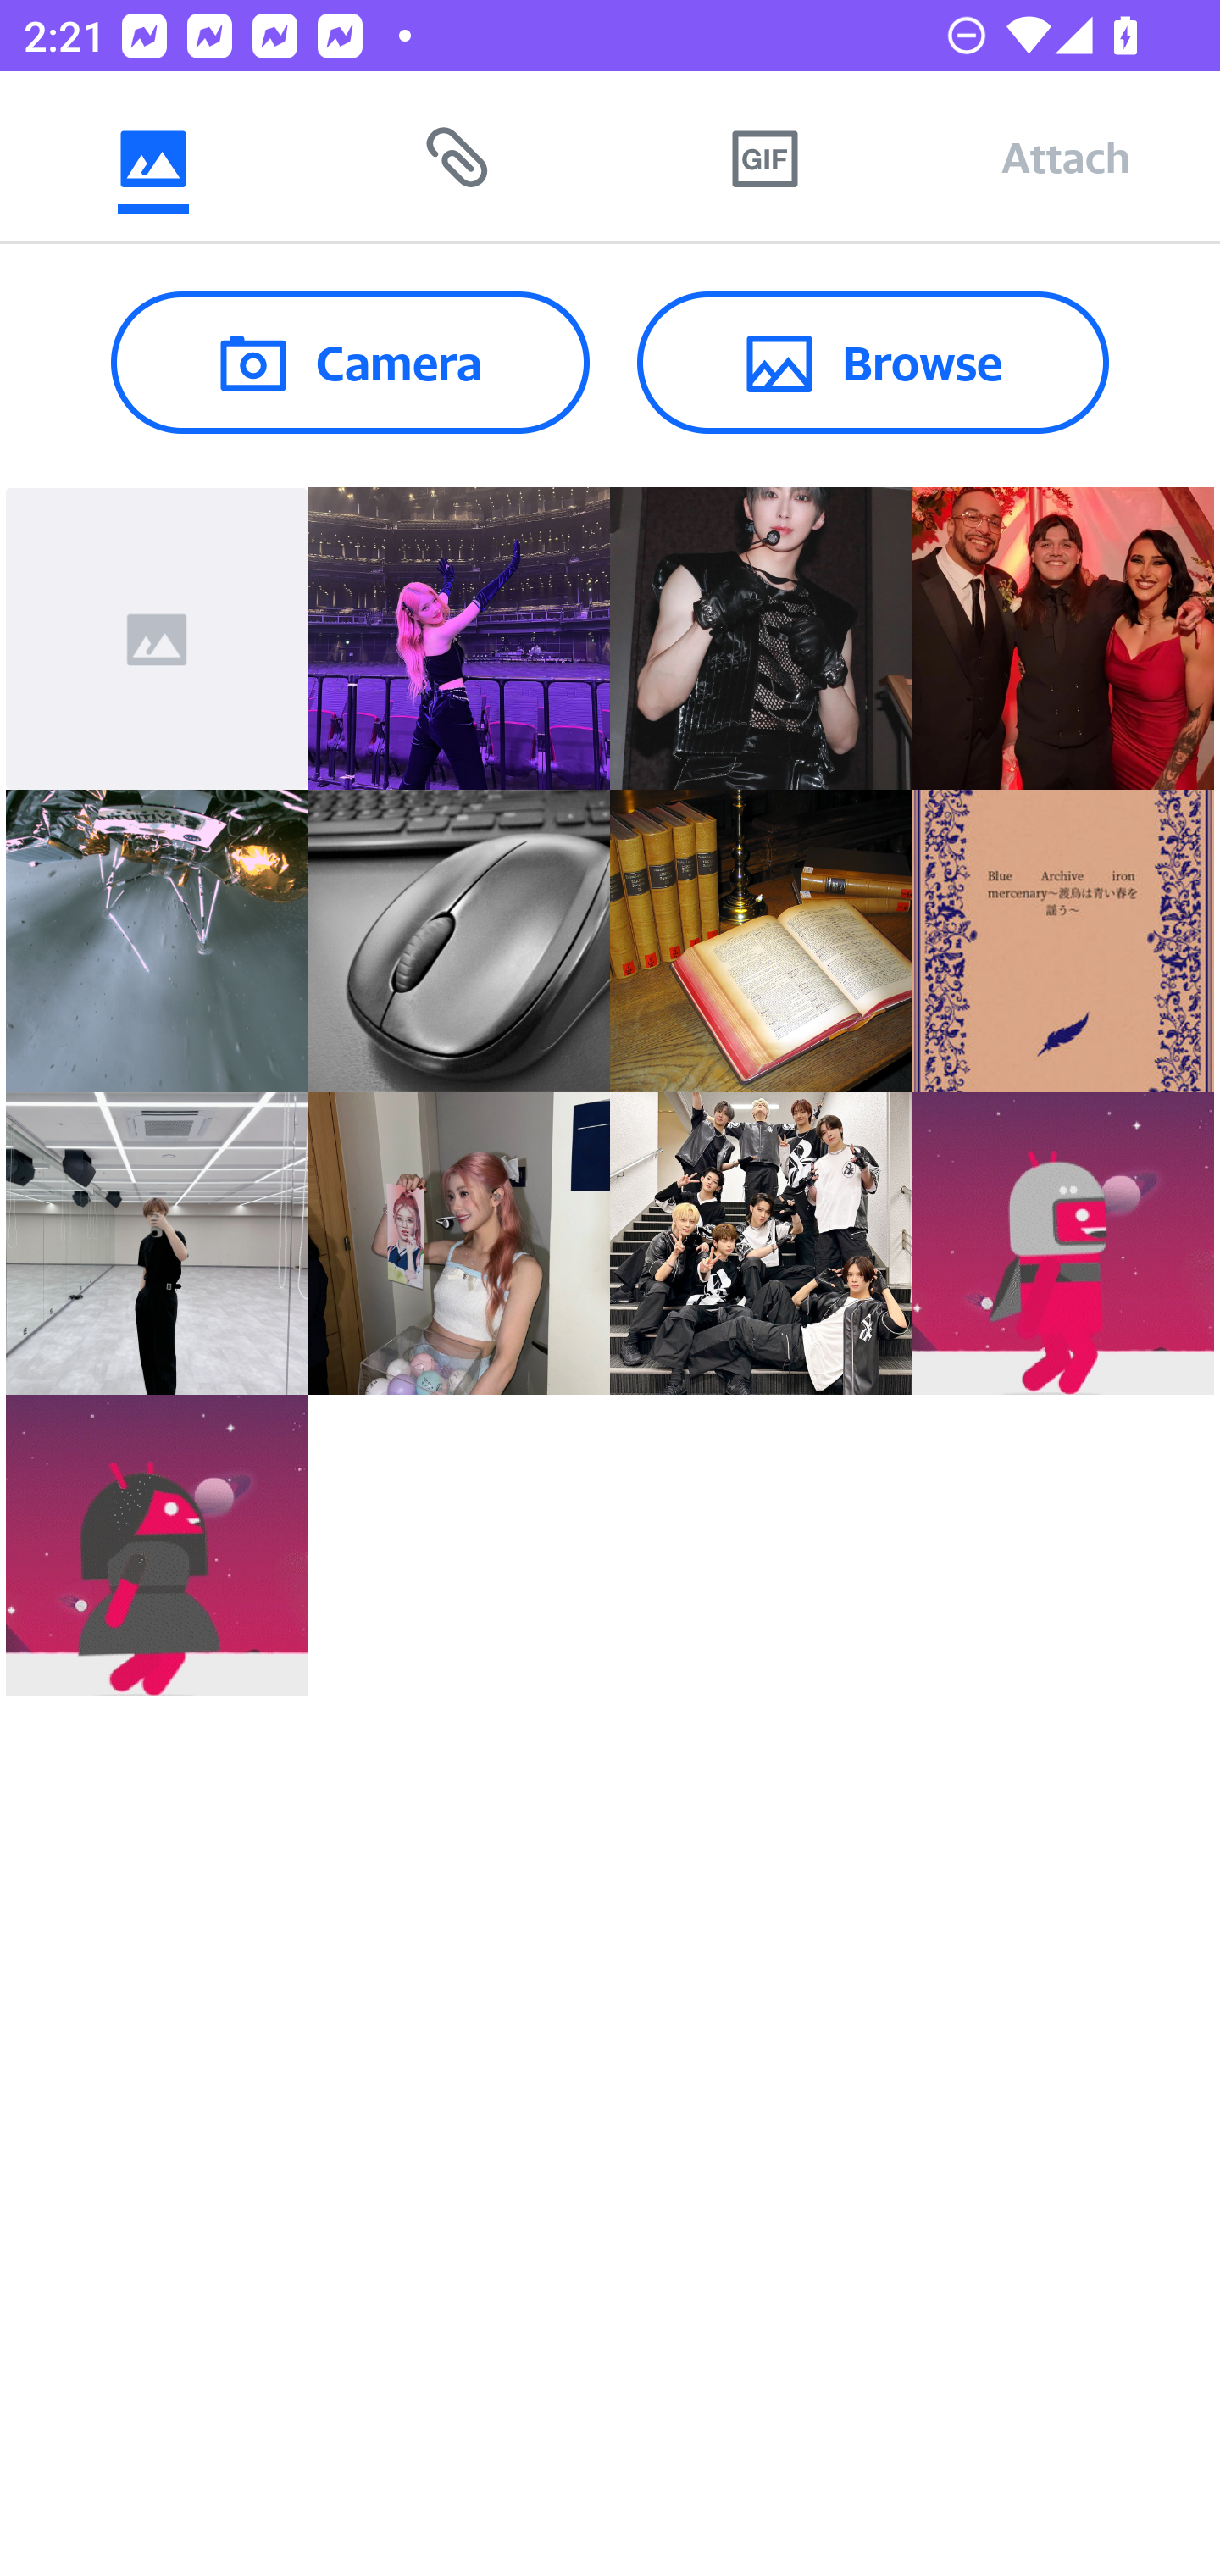 The image size is (1220, 2576). What do you see at coordinates (873, 361) in the screenshot?
I see `Browse` at bounding box center [873, 361].